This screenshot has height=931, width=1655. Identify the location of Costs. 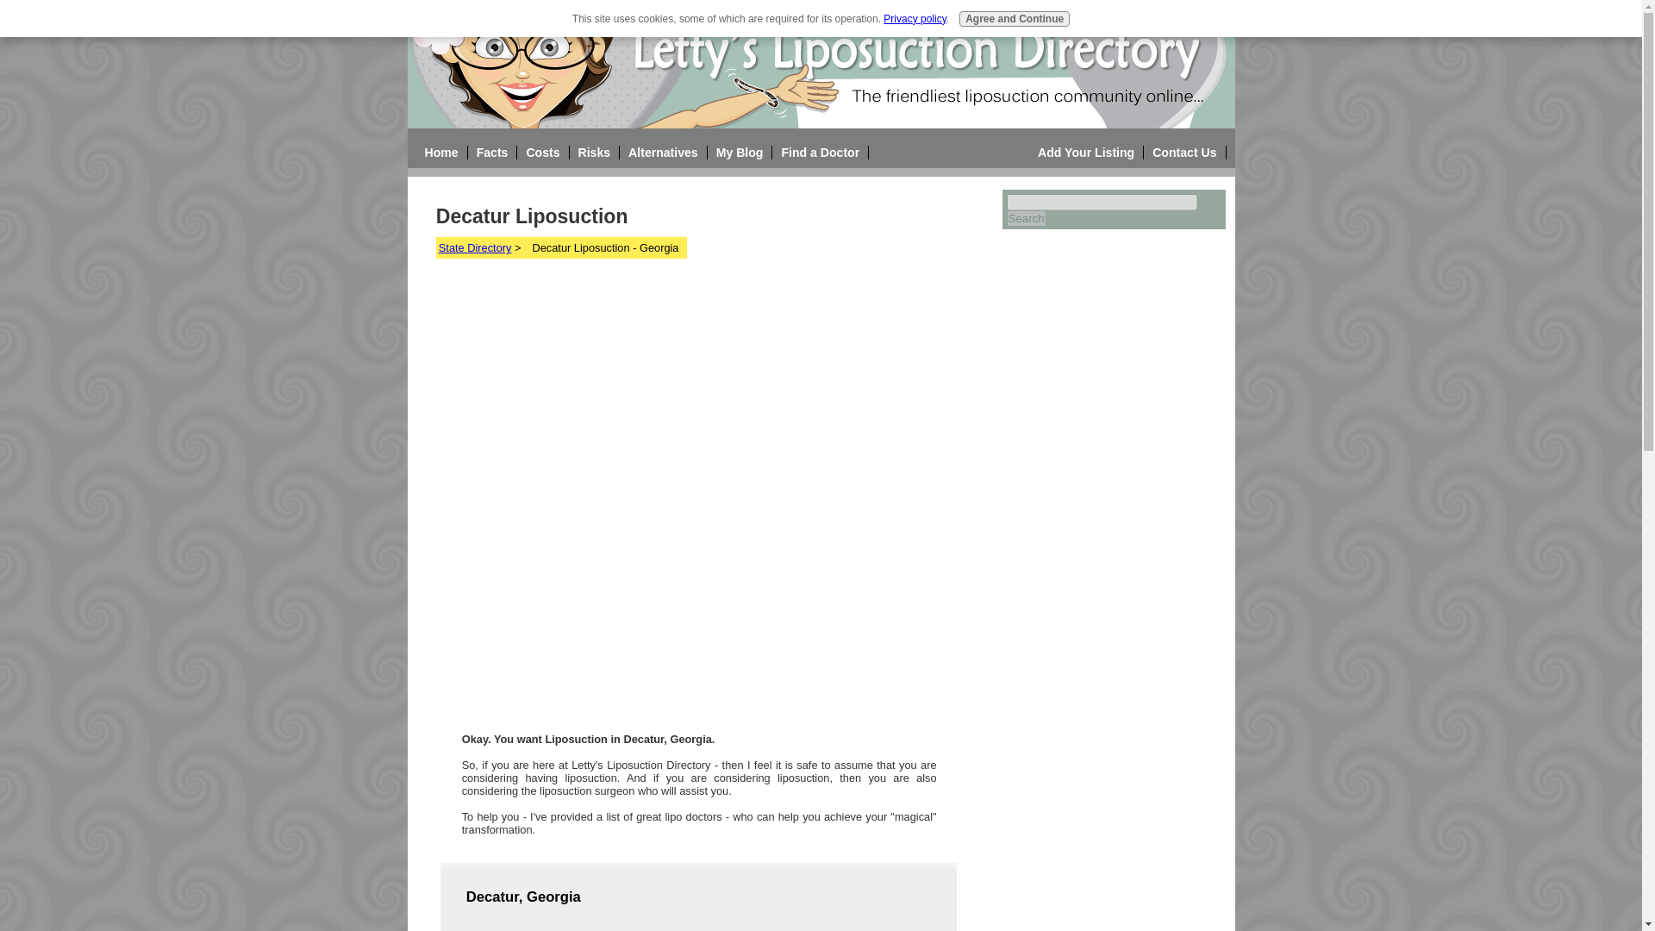
(542, 152).